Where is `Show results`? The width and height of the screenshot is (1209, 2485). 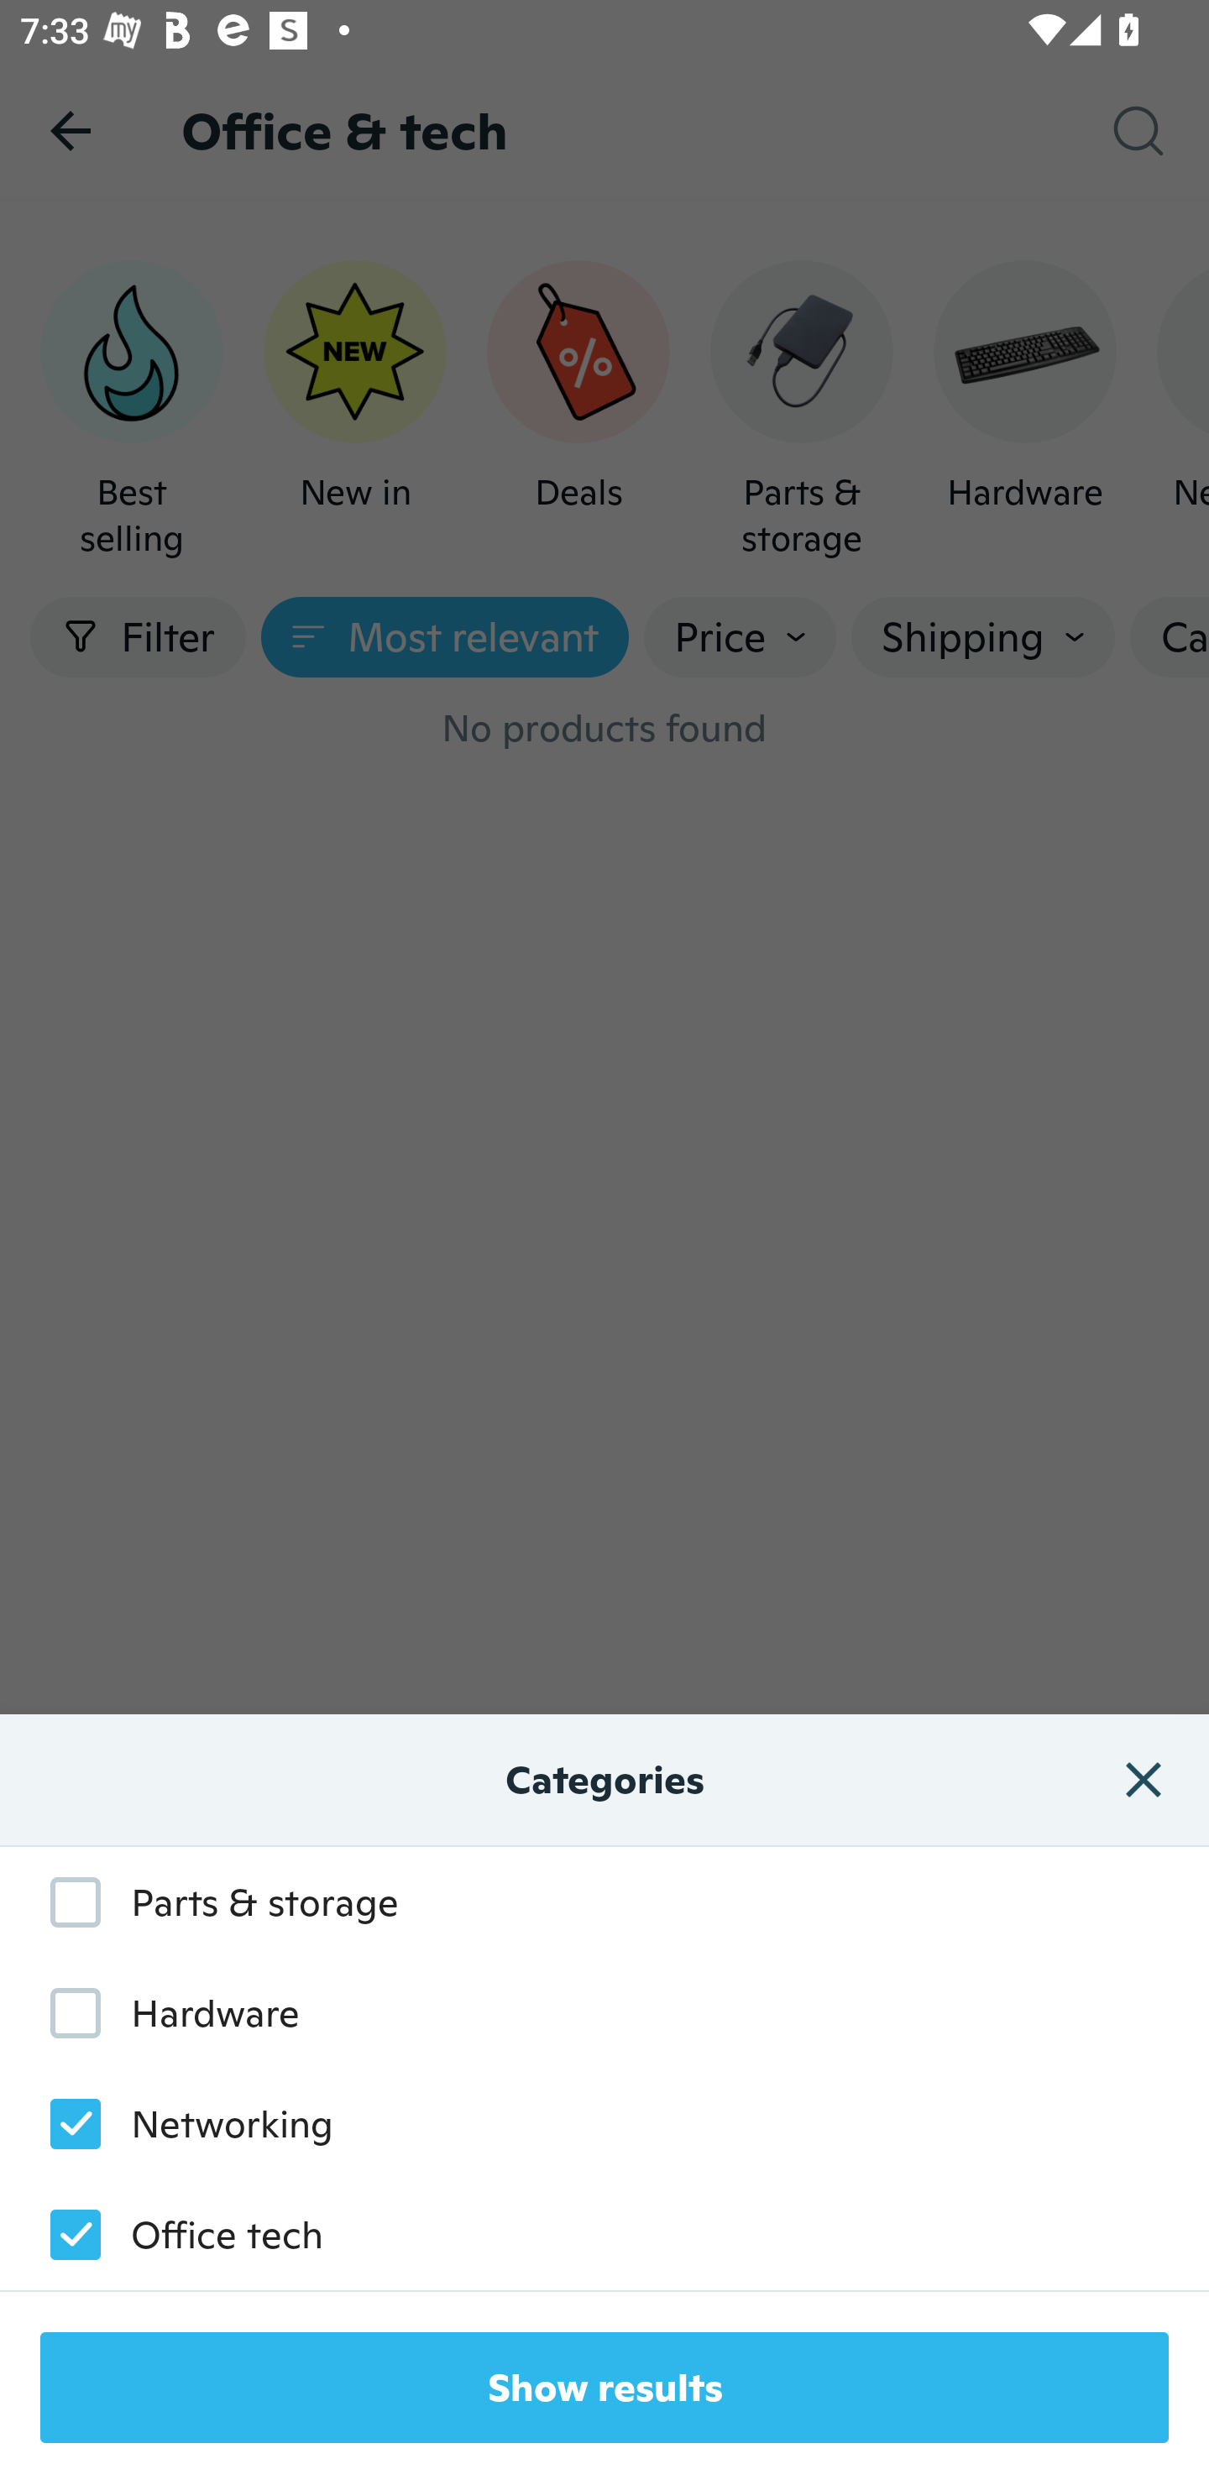
Show results is located at coordinates (604, 2388).